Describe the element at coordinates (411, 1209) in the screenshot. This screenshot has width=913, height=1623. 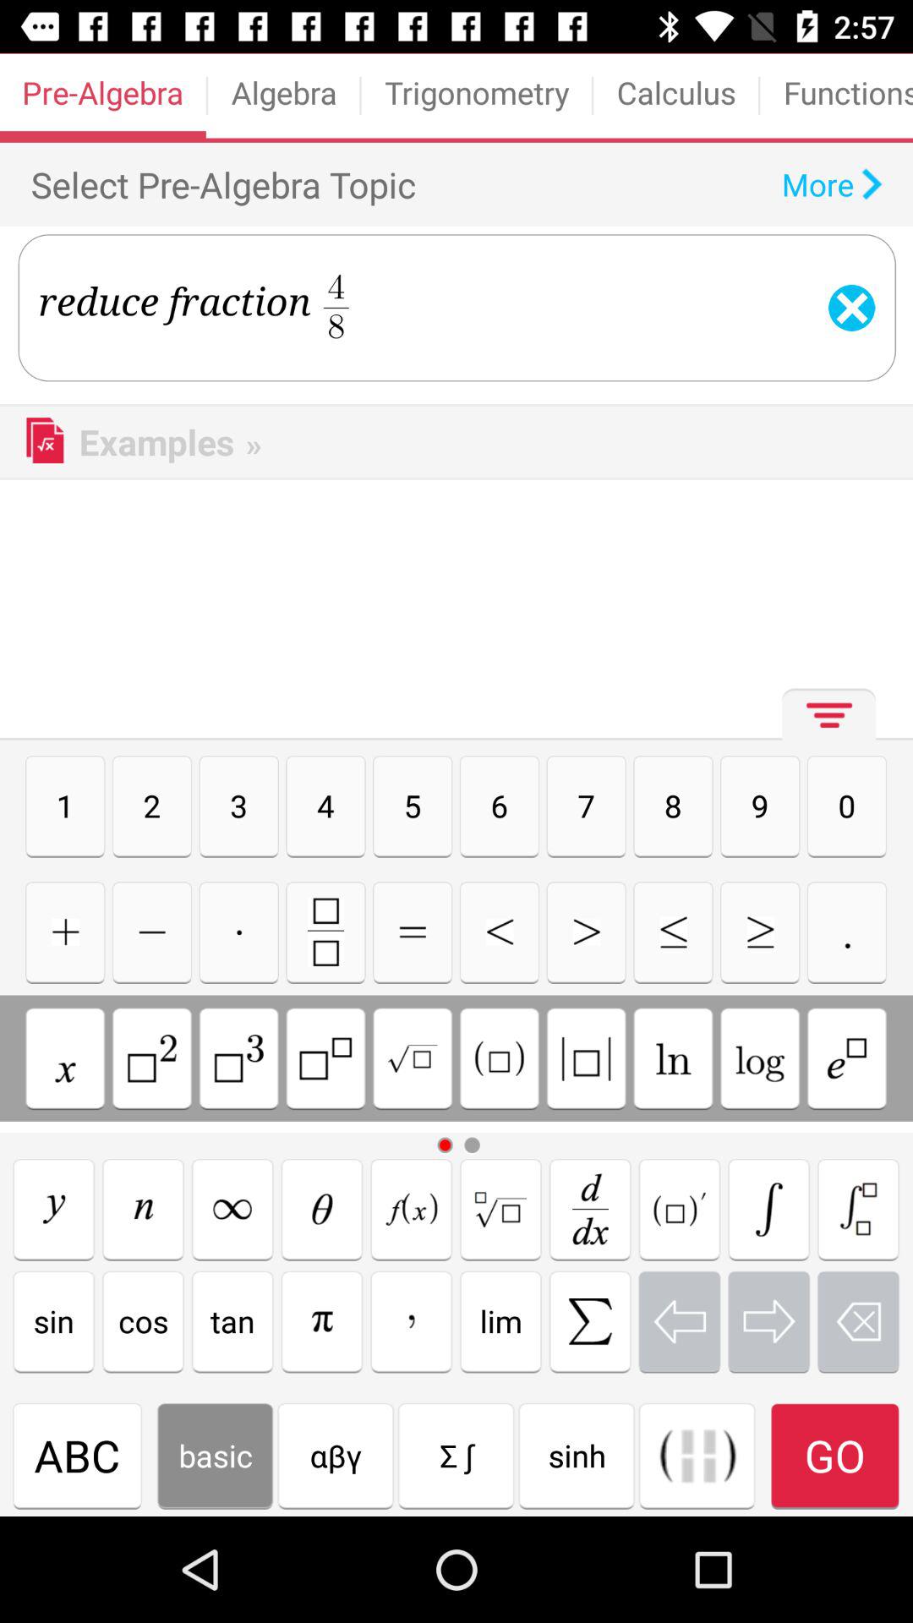
I see `keywords button` at that location.